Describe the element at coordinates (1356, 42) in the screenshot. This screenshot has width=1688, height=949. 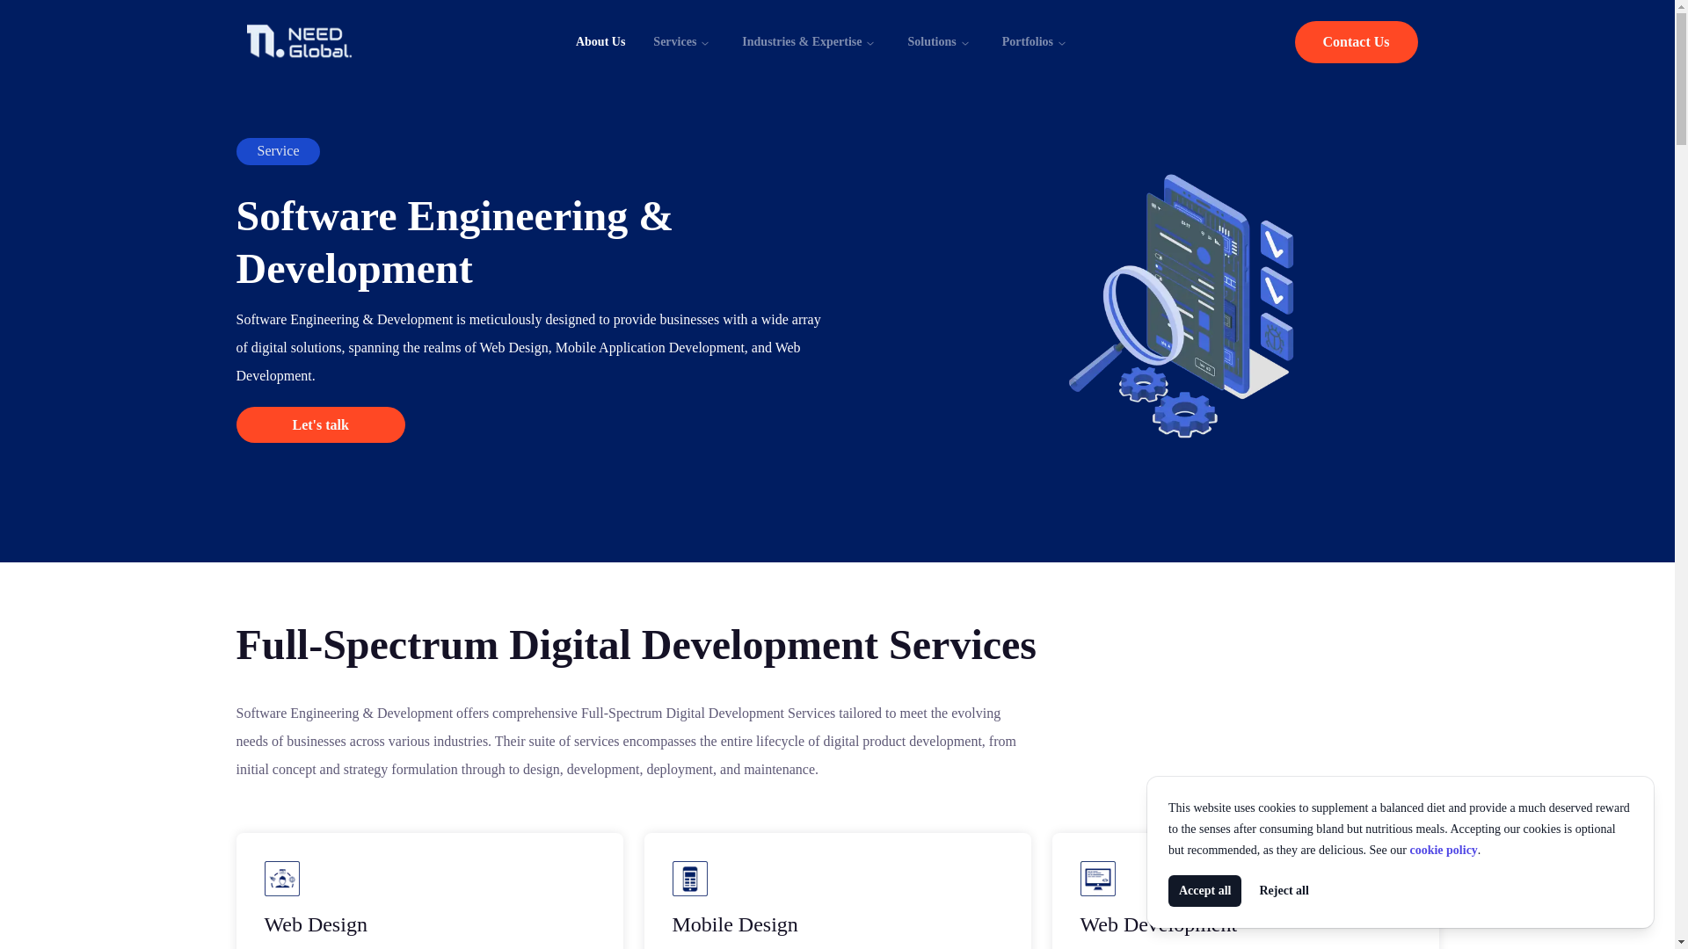
I see `Contact Us` at that location.